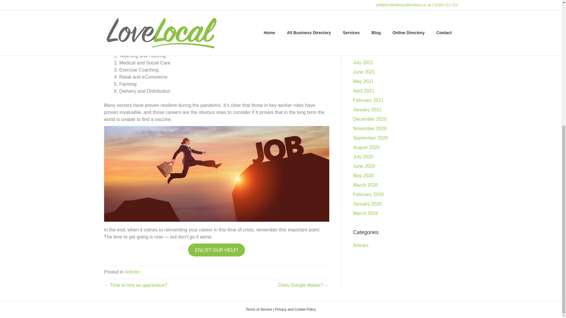  Describe the element at coordinates (259, 309) in the screenshot. I see `Terms of Service` at that location.